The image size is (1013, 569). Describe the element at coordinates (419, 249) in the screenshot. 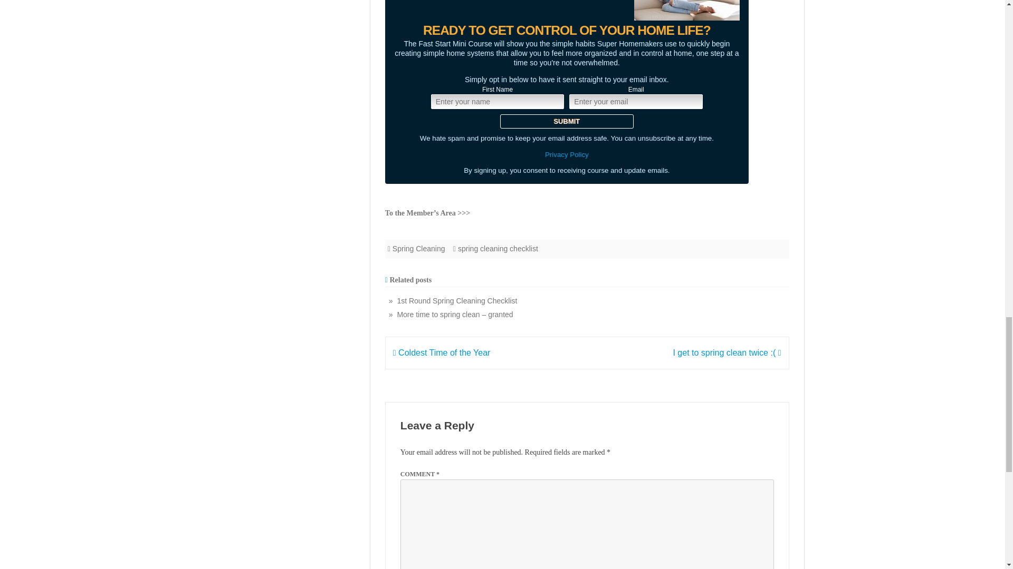

I see `Spring Cleaning` at that location.